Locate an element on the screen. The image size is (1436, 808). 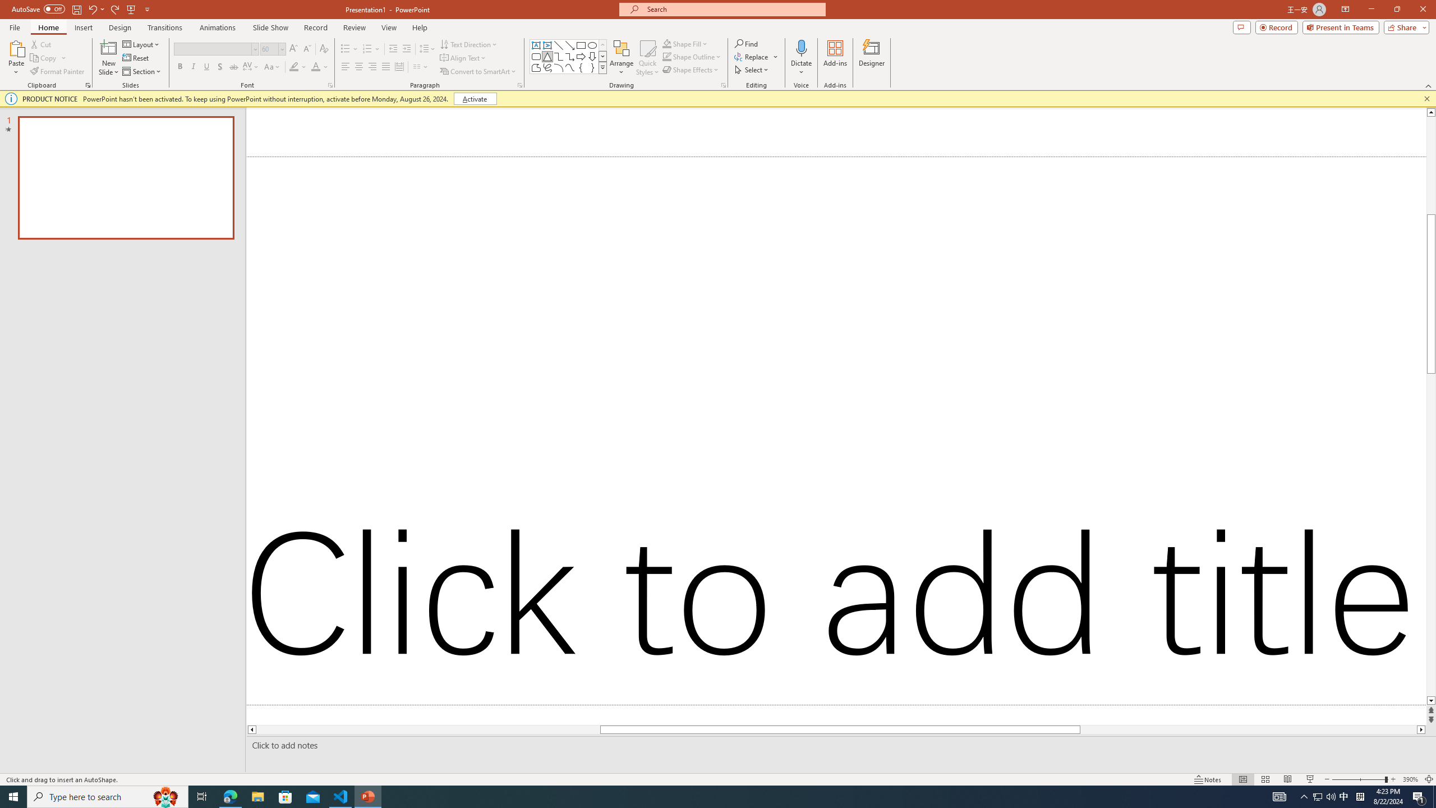
Font is located at coordinates (215, 49).